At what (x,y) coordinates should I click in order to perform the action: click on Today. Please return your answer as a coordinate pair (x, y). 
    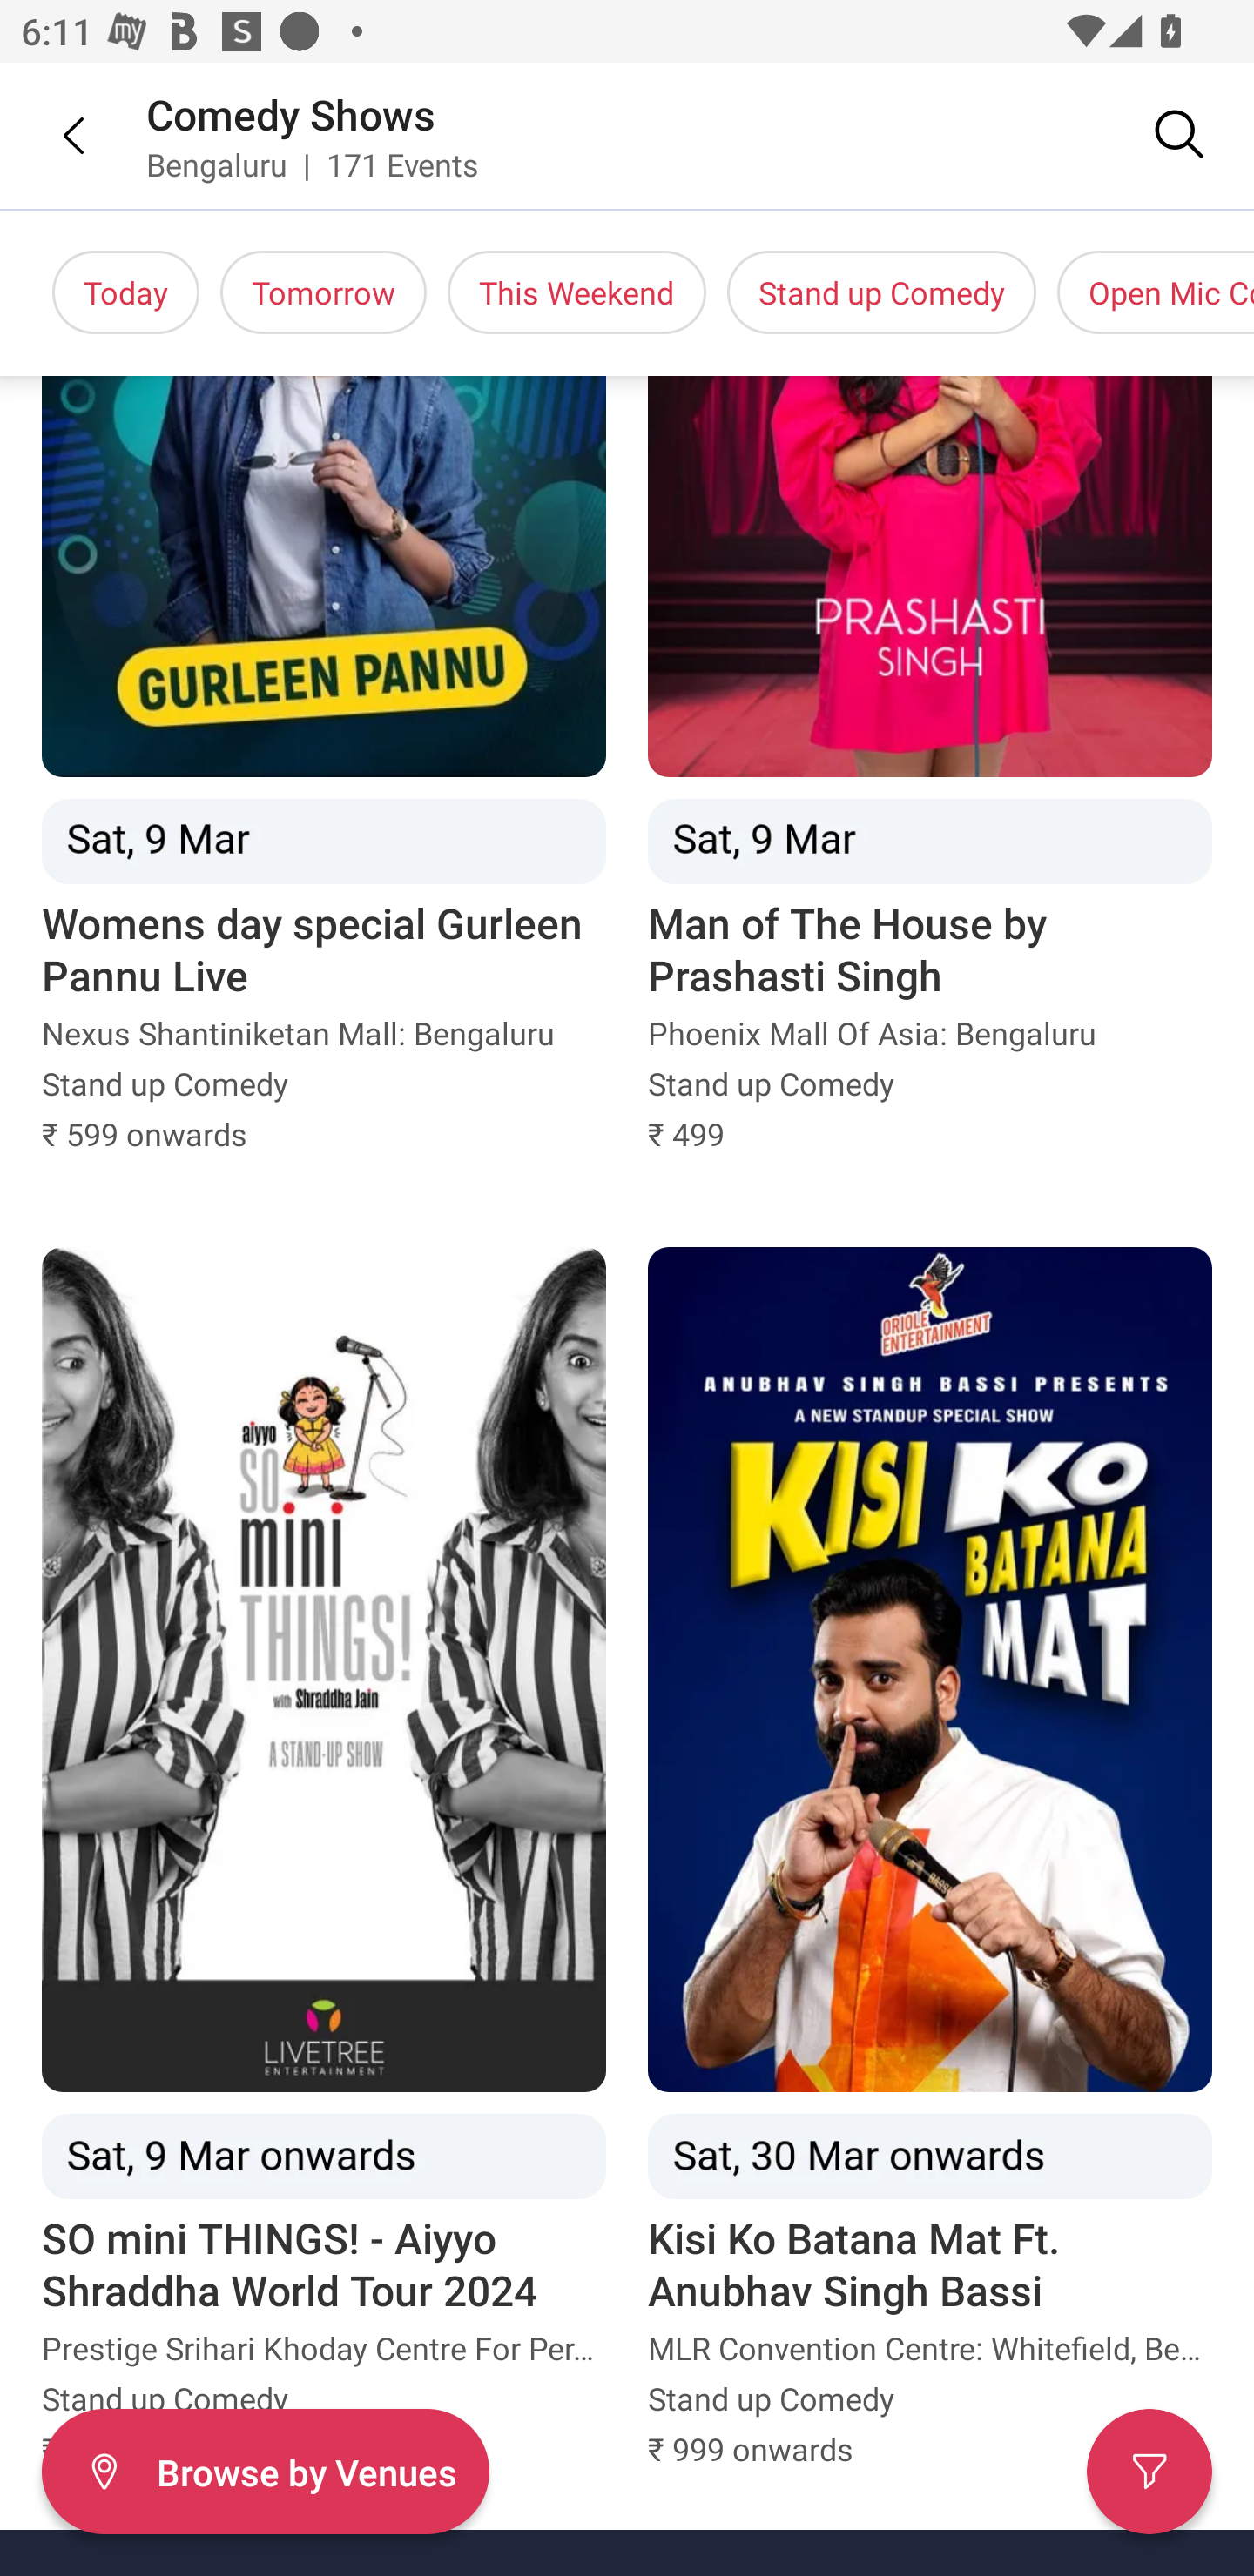
    Looking at the image, I should click on (125, 292).